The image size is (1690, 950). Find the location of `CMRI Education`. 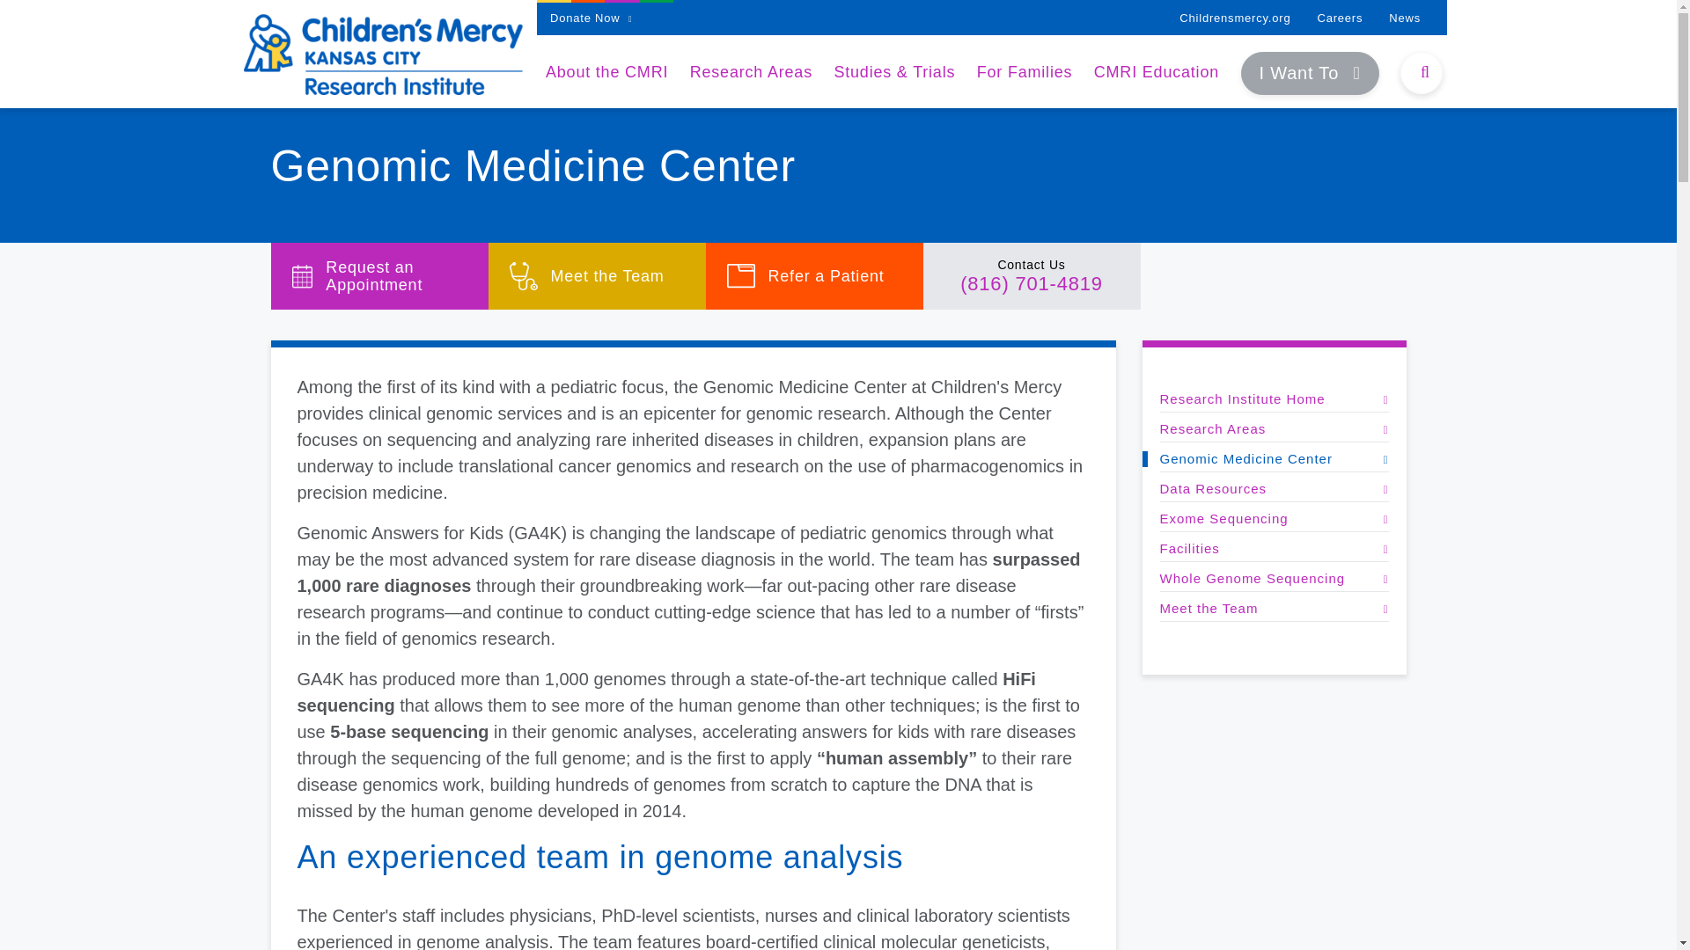

CMRI Education is located at coordinates (1156, 72).